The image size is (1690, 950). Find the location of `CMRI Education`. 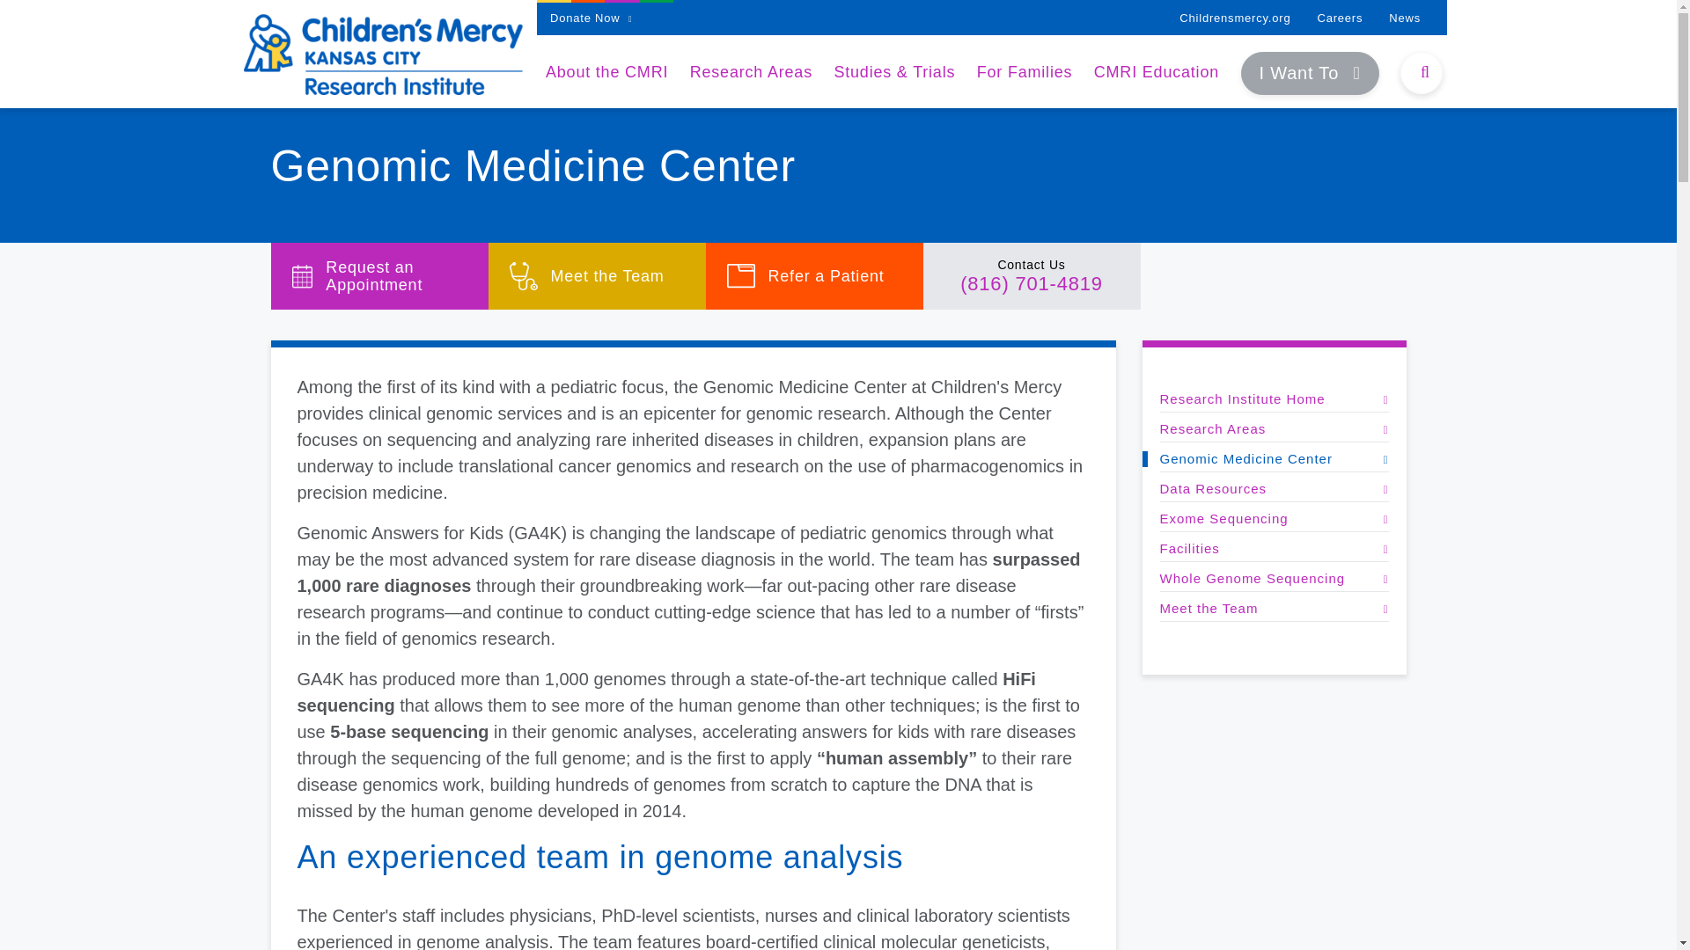

CMRI Education is located at coordinates (1156, 72).